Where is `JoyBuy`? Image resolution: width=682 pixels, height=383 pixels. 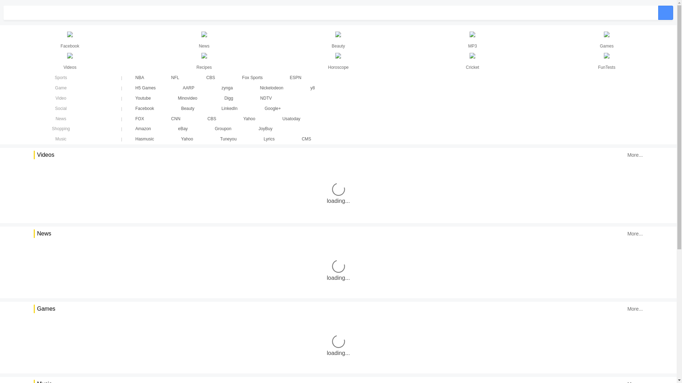
JoyBuy is located at coordinates (266, 129).